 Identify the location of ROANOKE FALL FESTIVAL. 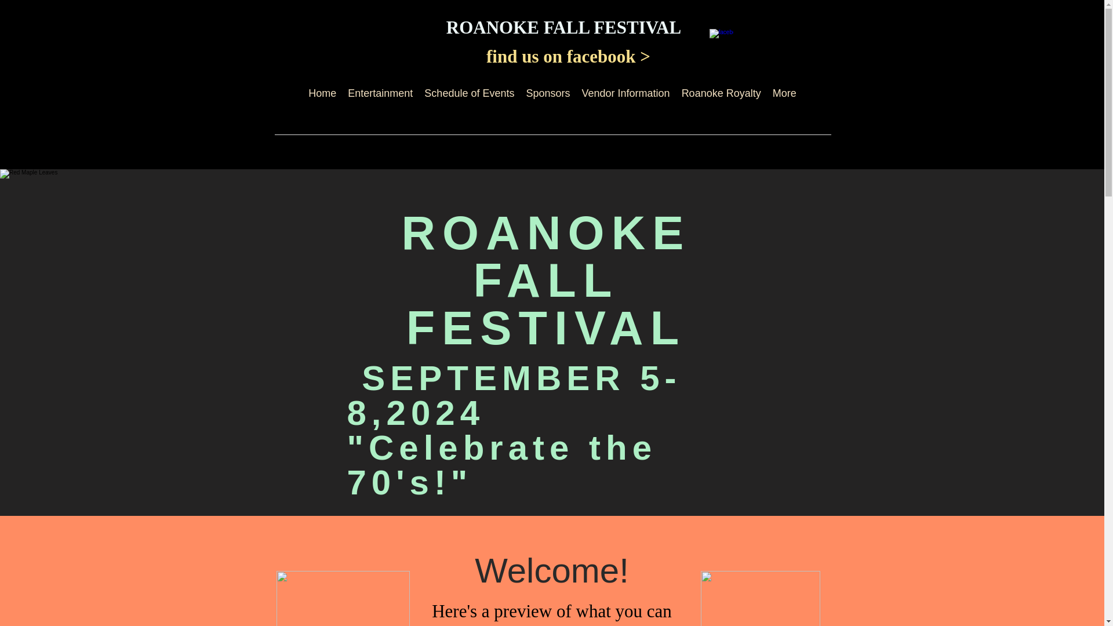
(563, 27).